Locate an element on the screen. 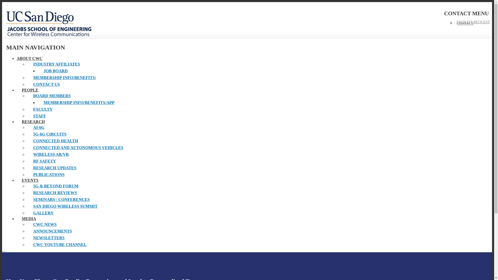 This screenshot has height=280, width=498. PEOPLE is located at coordinates (30, 90).